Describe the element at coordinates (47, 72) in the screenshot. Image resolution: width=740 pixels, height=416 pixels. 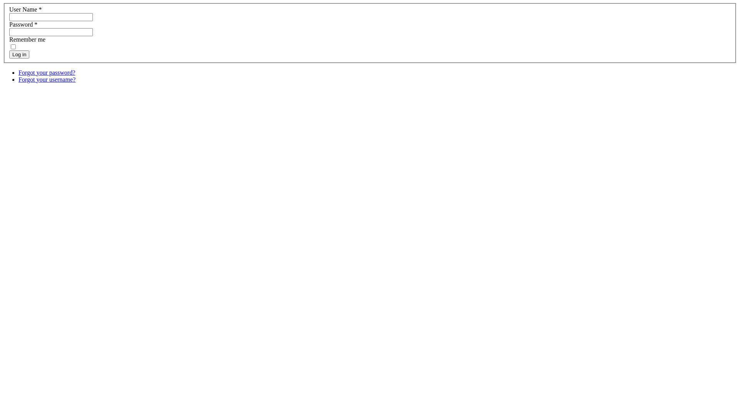
I see `Forgot your password?` at that location.